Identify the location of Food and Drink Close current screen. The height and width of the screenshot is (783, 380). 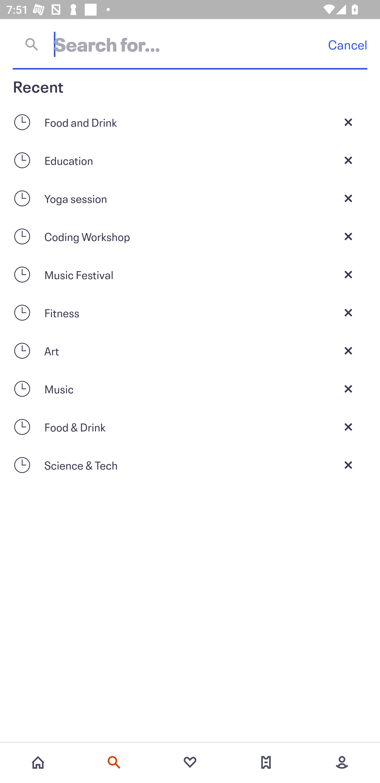
(190, 122).